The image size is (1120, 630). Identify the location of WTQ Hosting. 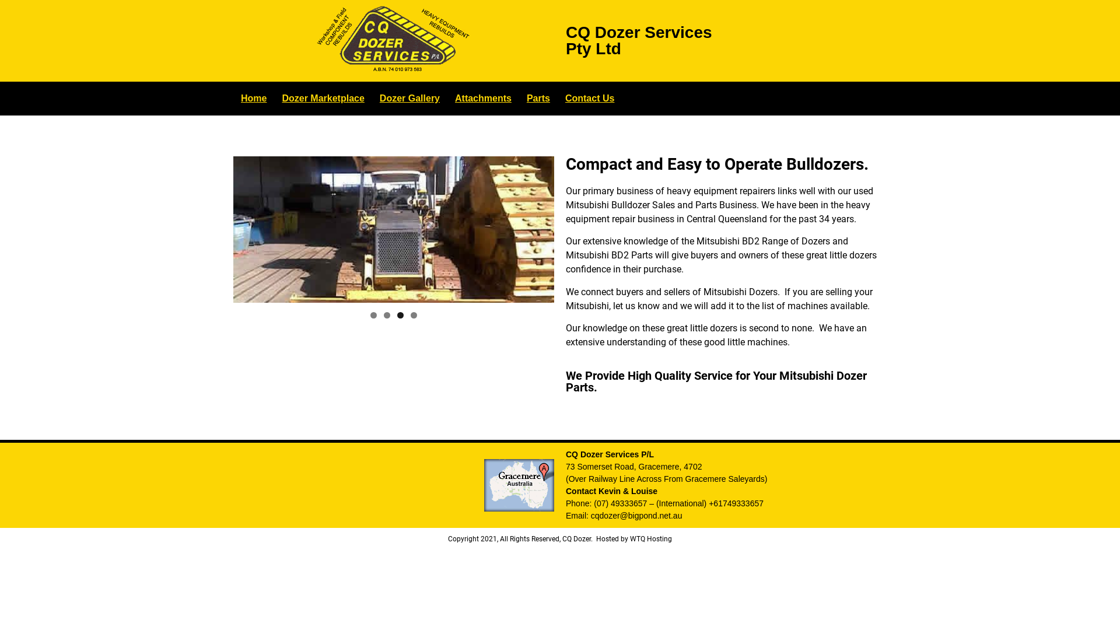
(651, 539).